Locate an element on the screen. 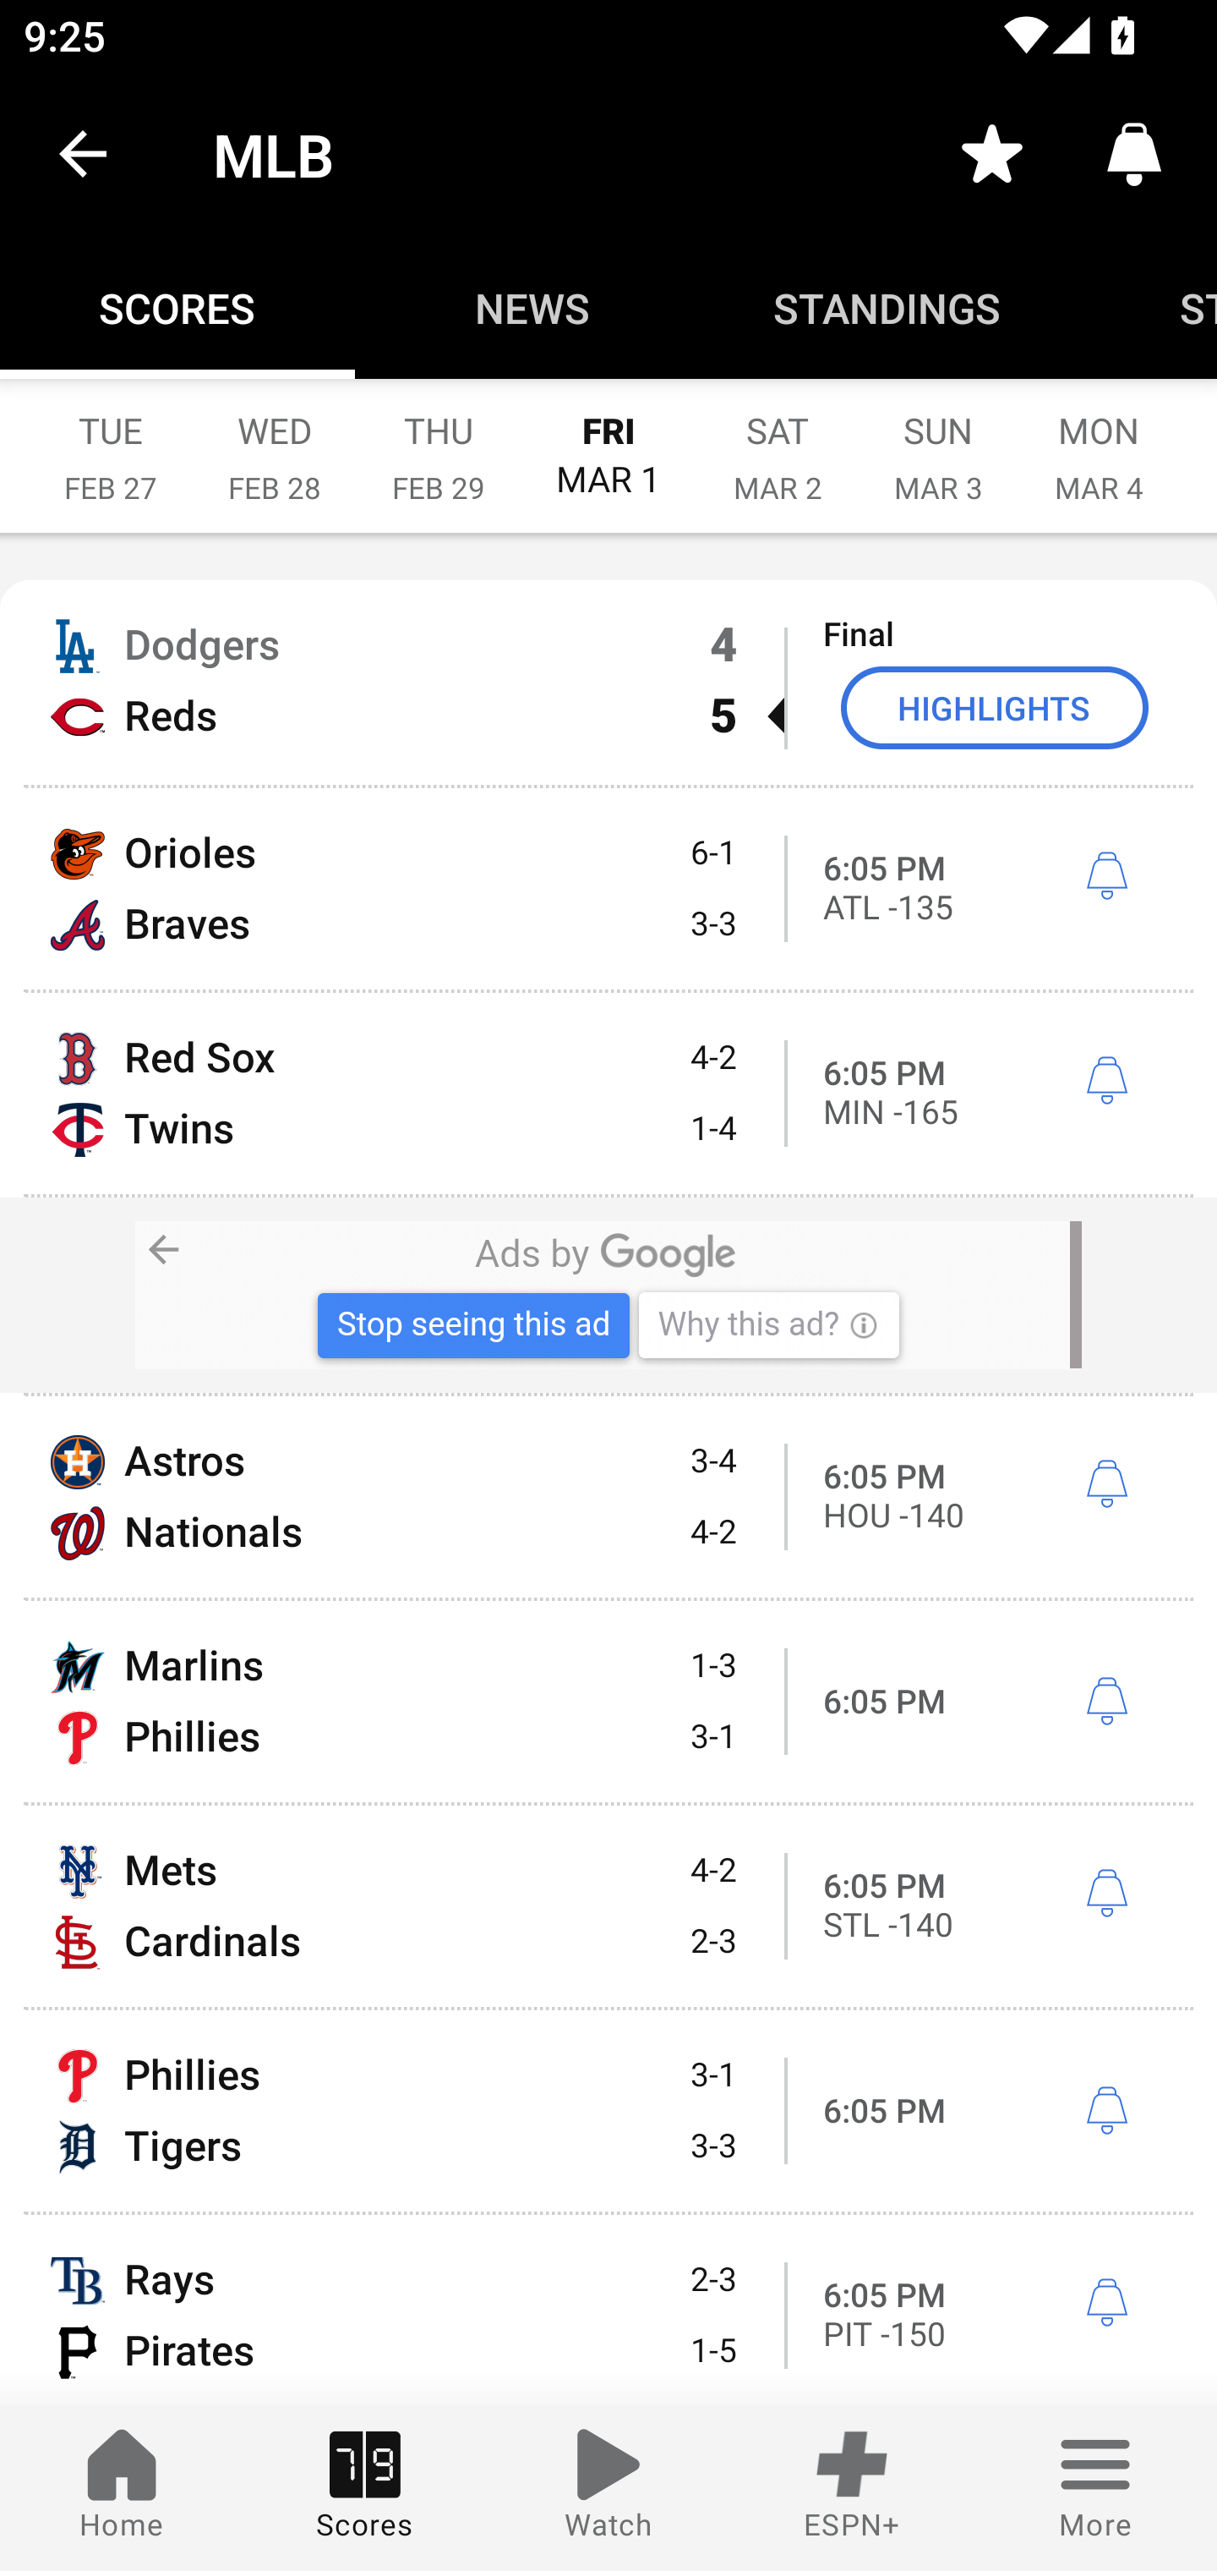  í is located at coordinates (1106, 2304).